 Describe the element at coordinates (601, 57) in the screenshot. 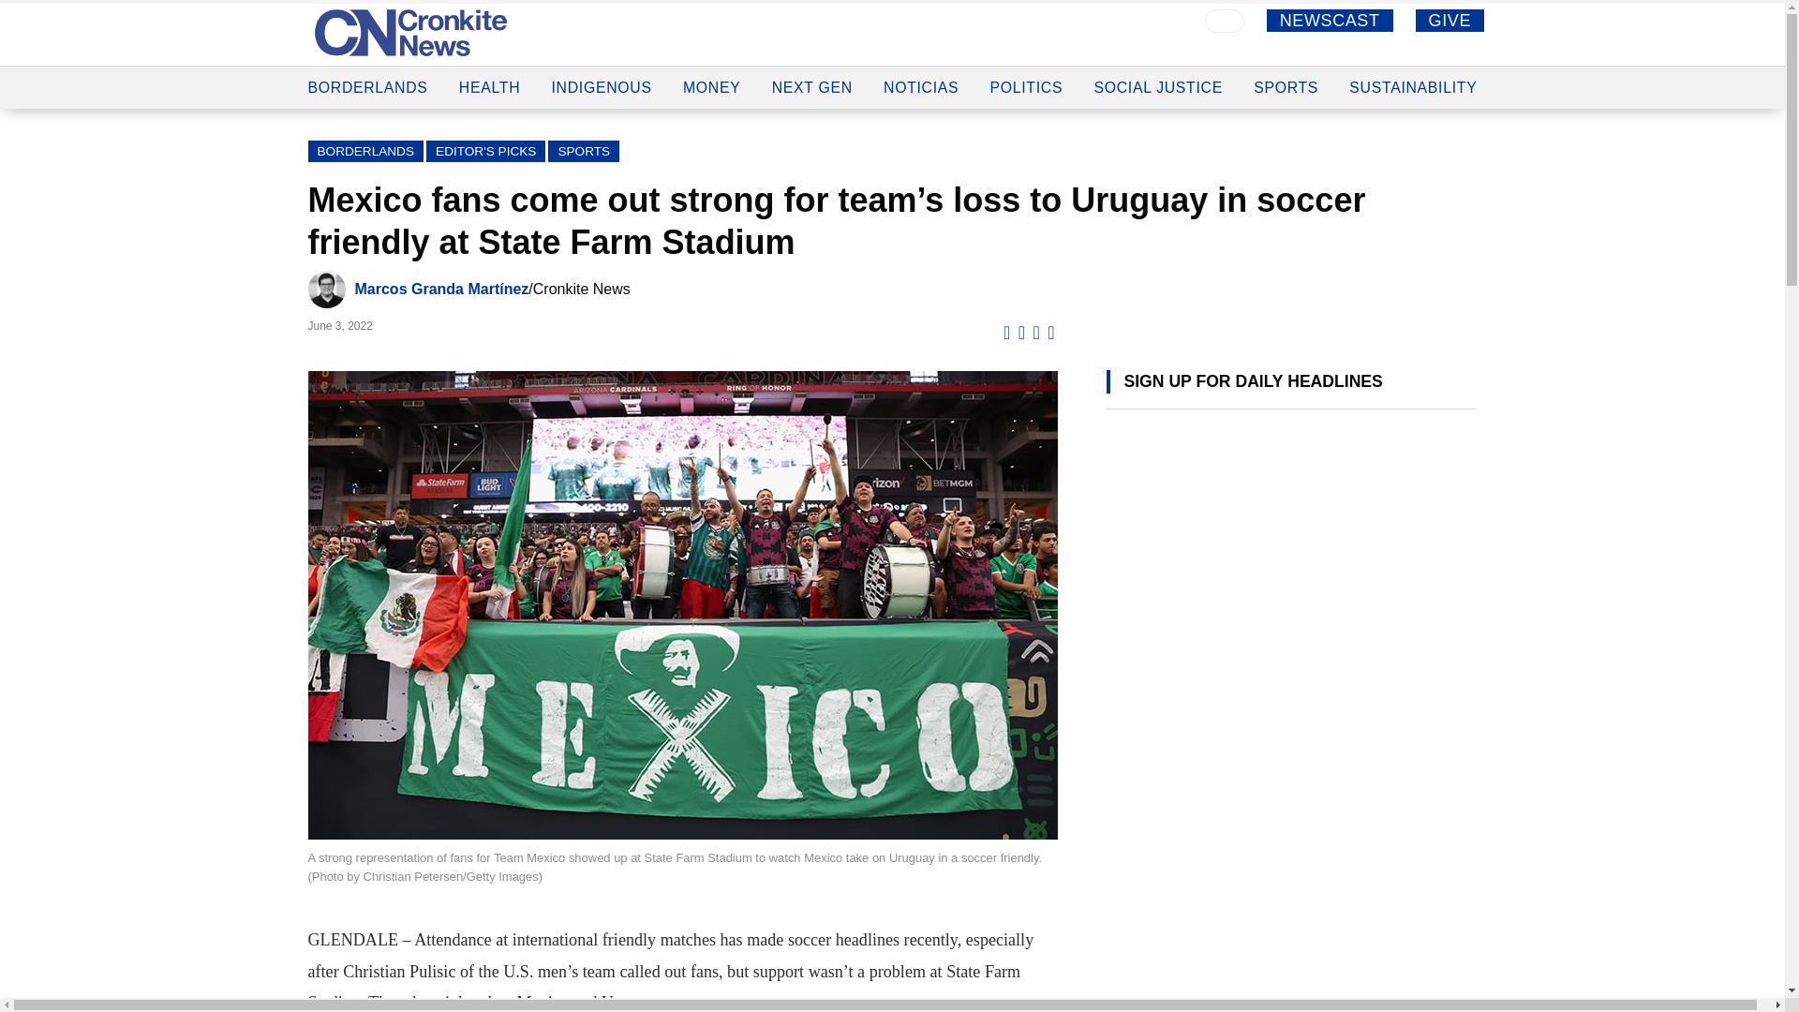

I see `INDIGENOUS` at that location.